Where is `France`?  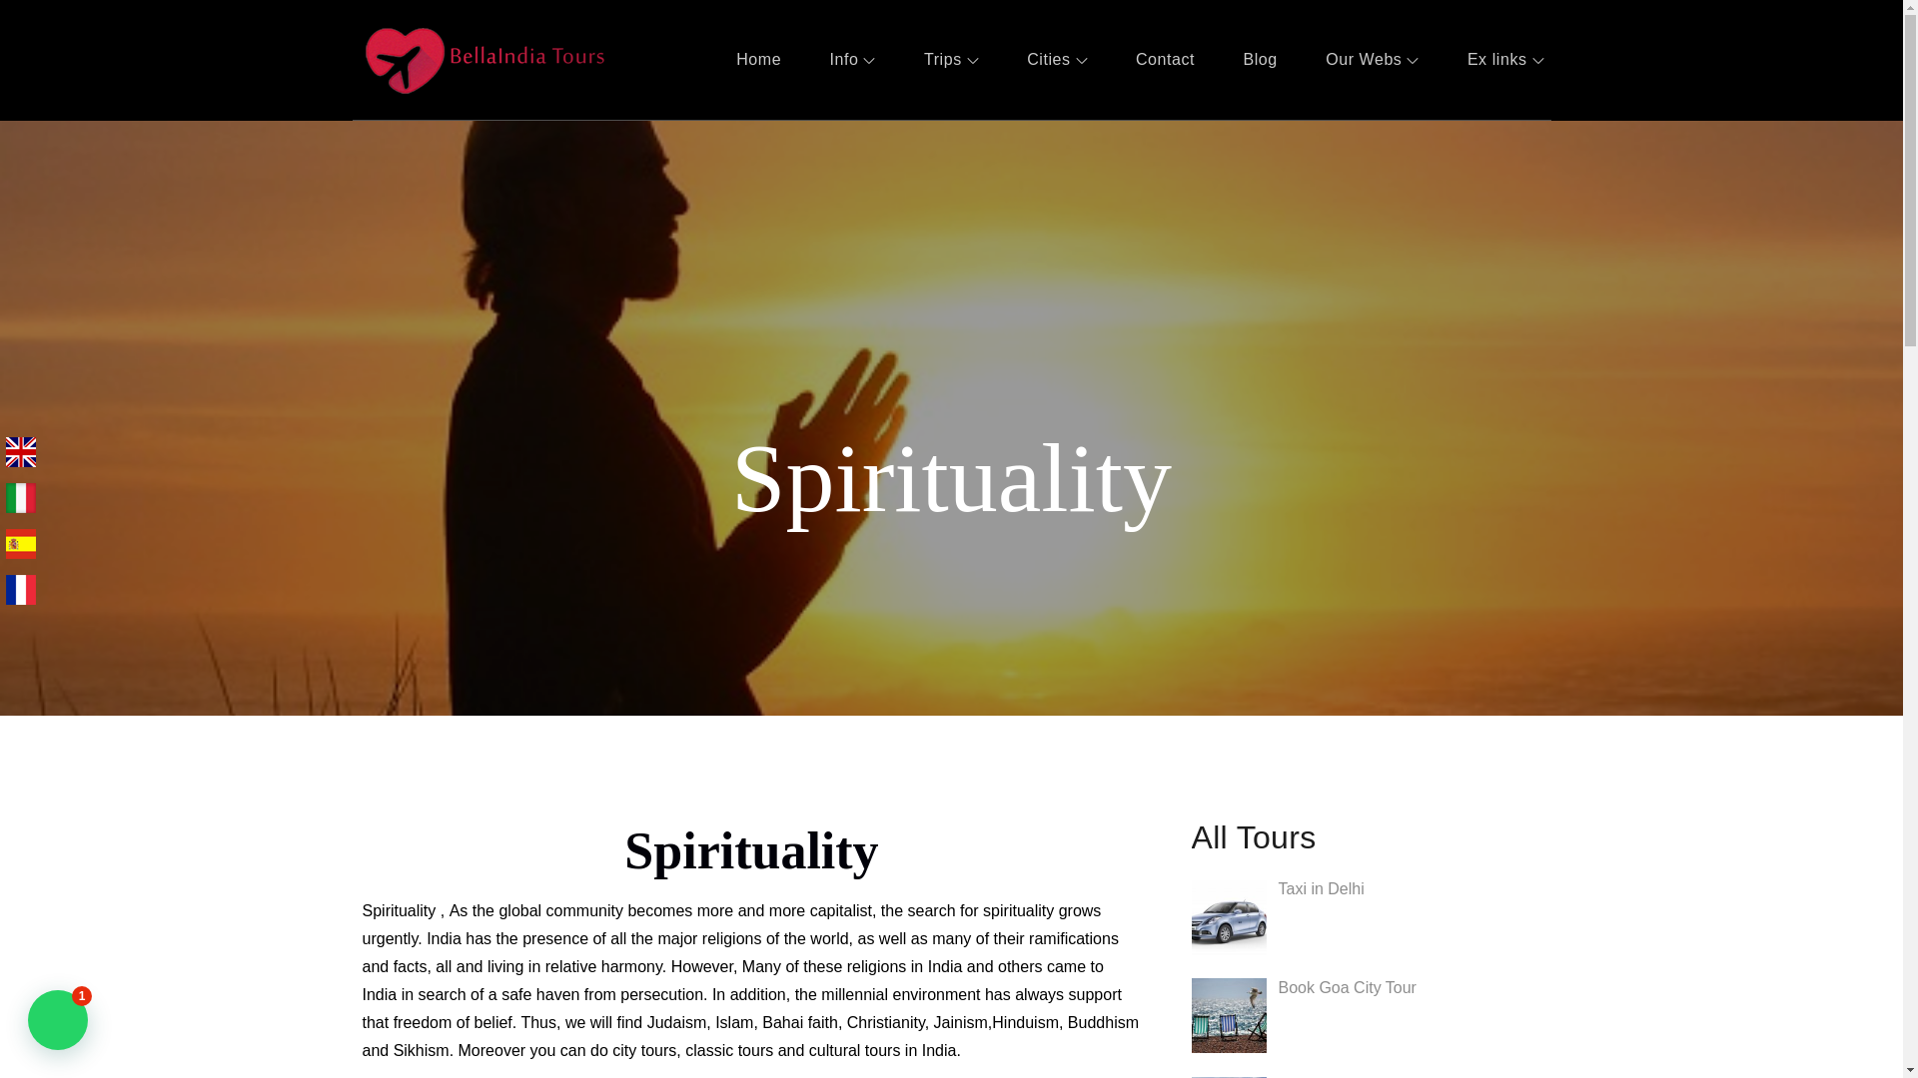
France is located at coordinates (20, 589).